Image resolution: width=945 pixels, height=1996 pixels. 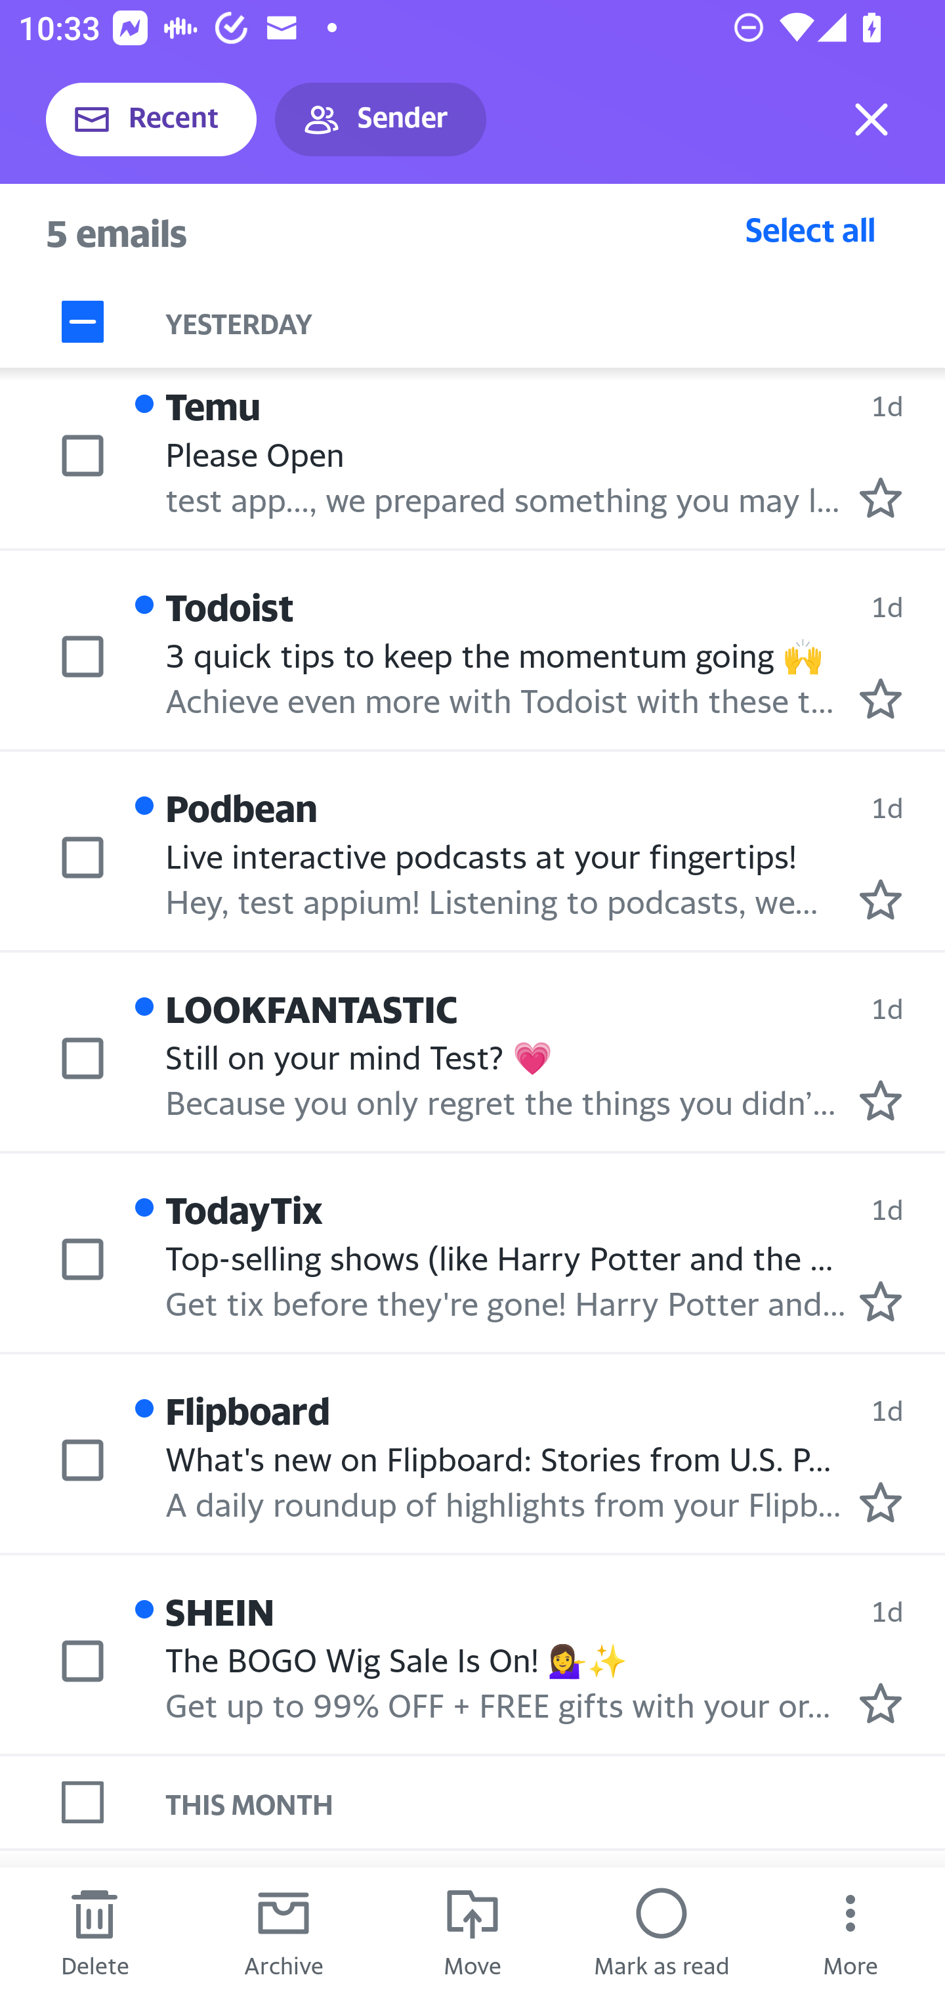 I want to click on Mark as starred., so click(x=881, y=1502).